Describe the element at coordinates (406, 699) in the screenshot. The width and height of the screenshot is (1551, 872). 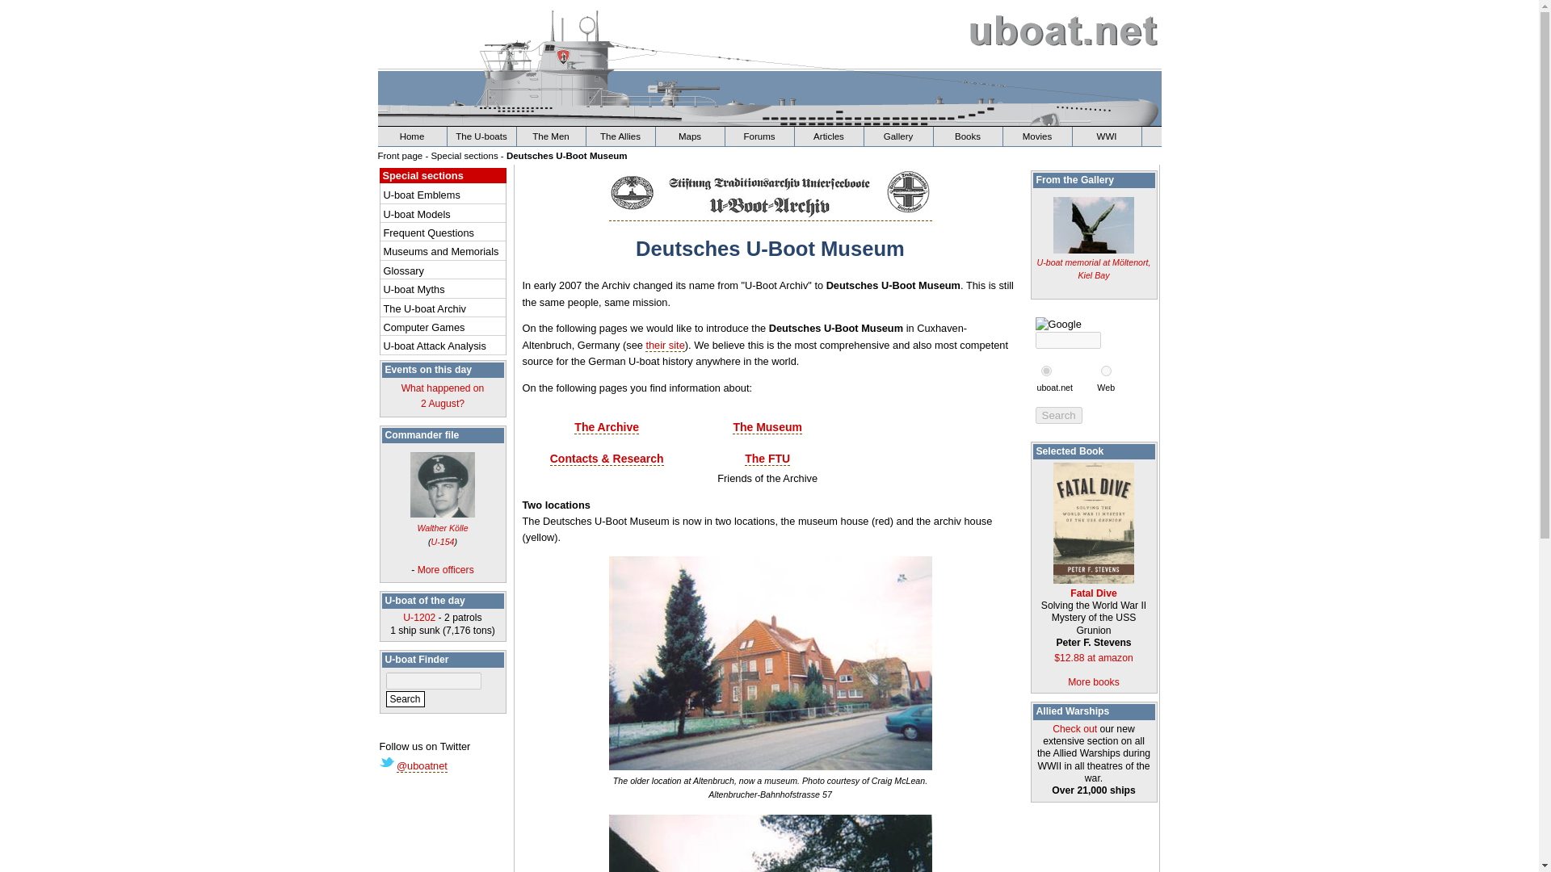
I see `Search` at that location.